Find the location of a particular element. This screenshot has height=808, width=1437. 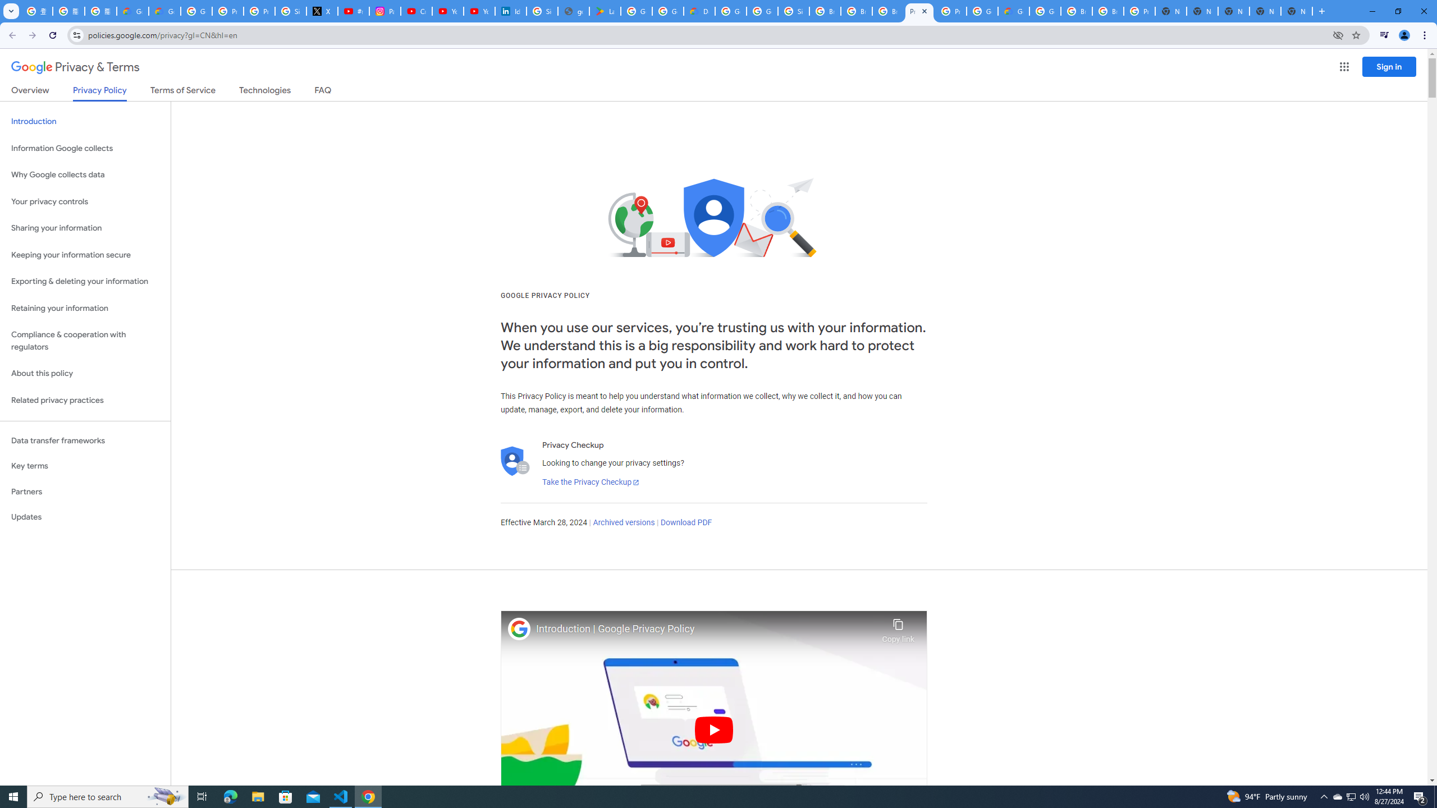

New Tab is located at coordinates (1170, 11).